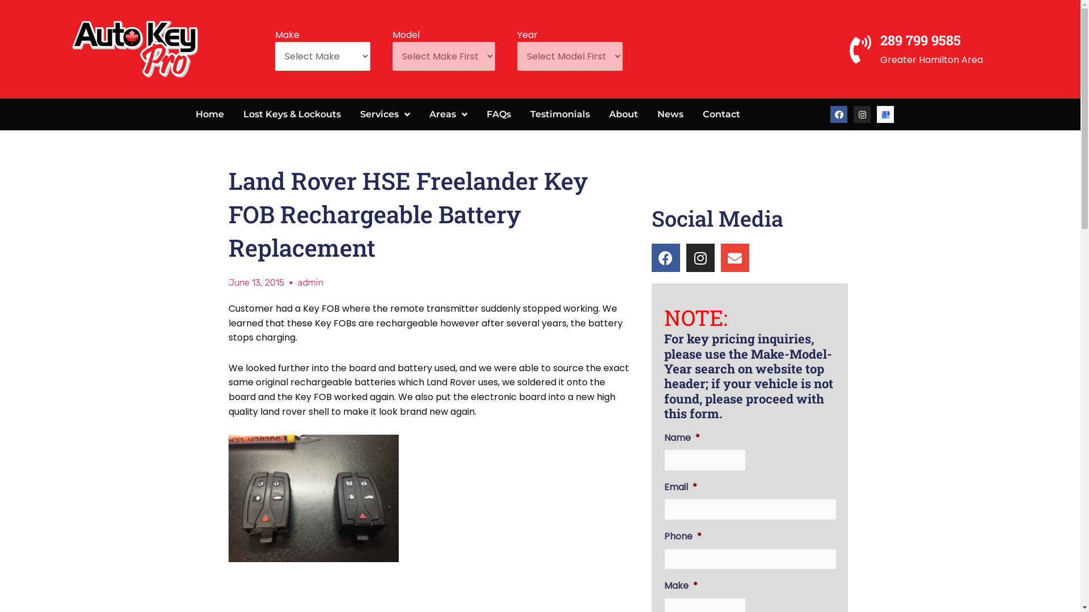  What do you see at coordinates (292, 114) in the screenshot?
I see `Lost Keys & Lockouts` at bounding box center [292, 114].